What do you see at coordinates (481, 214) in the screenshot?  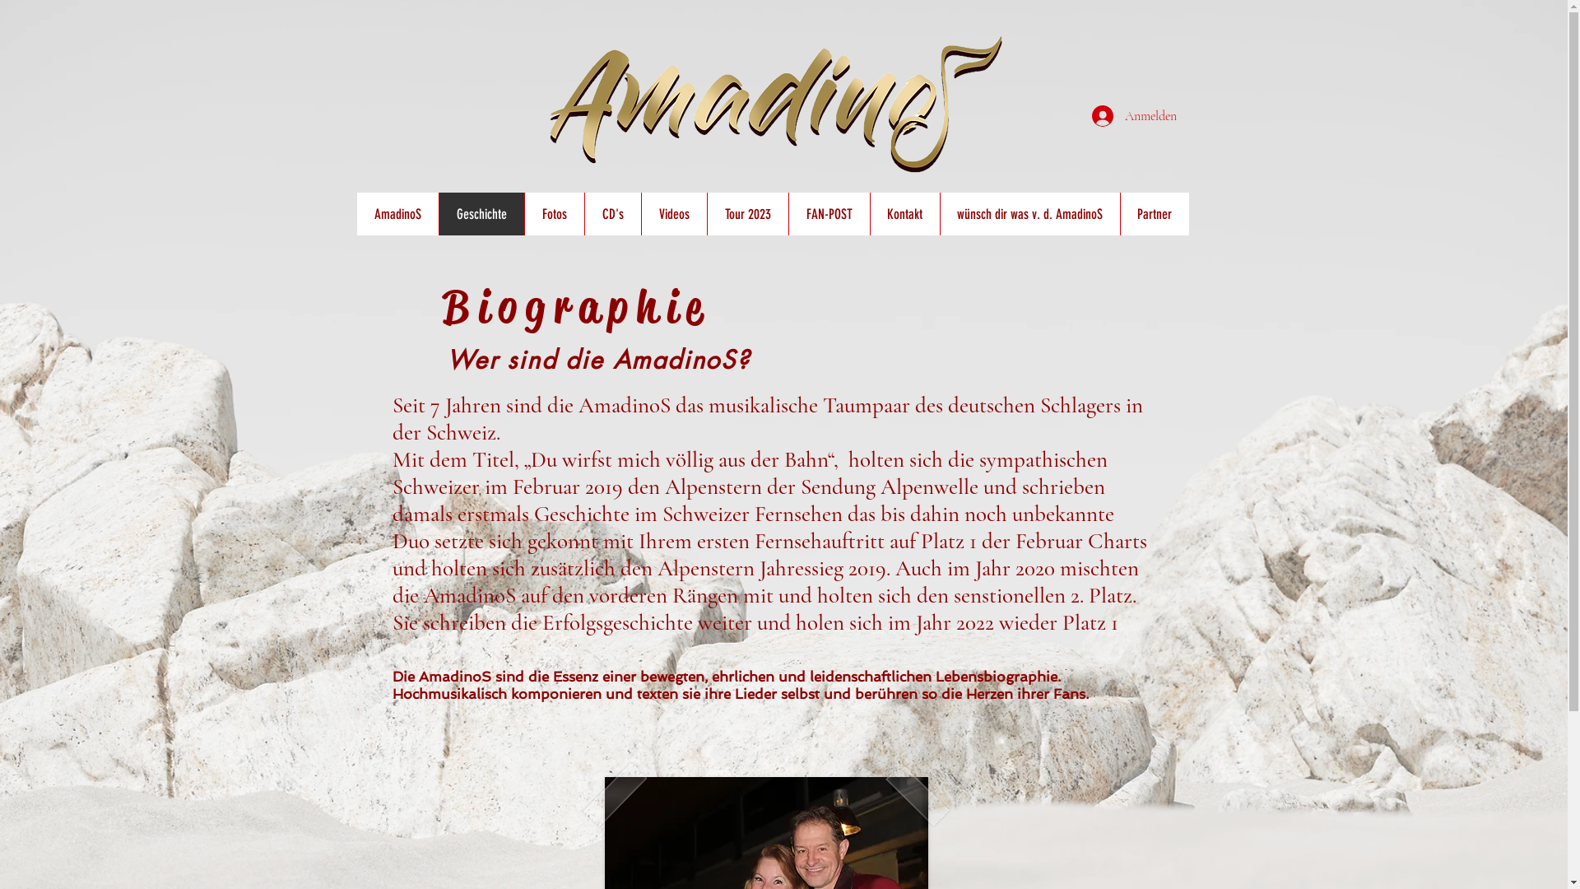 I see `Geschichte` at bounding box center [481, 214].